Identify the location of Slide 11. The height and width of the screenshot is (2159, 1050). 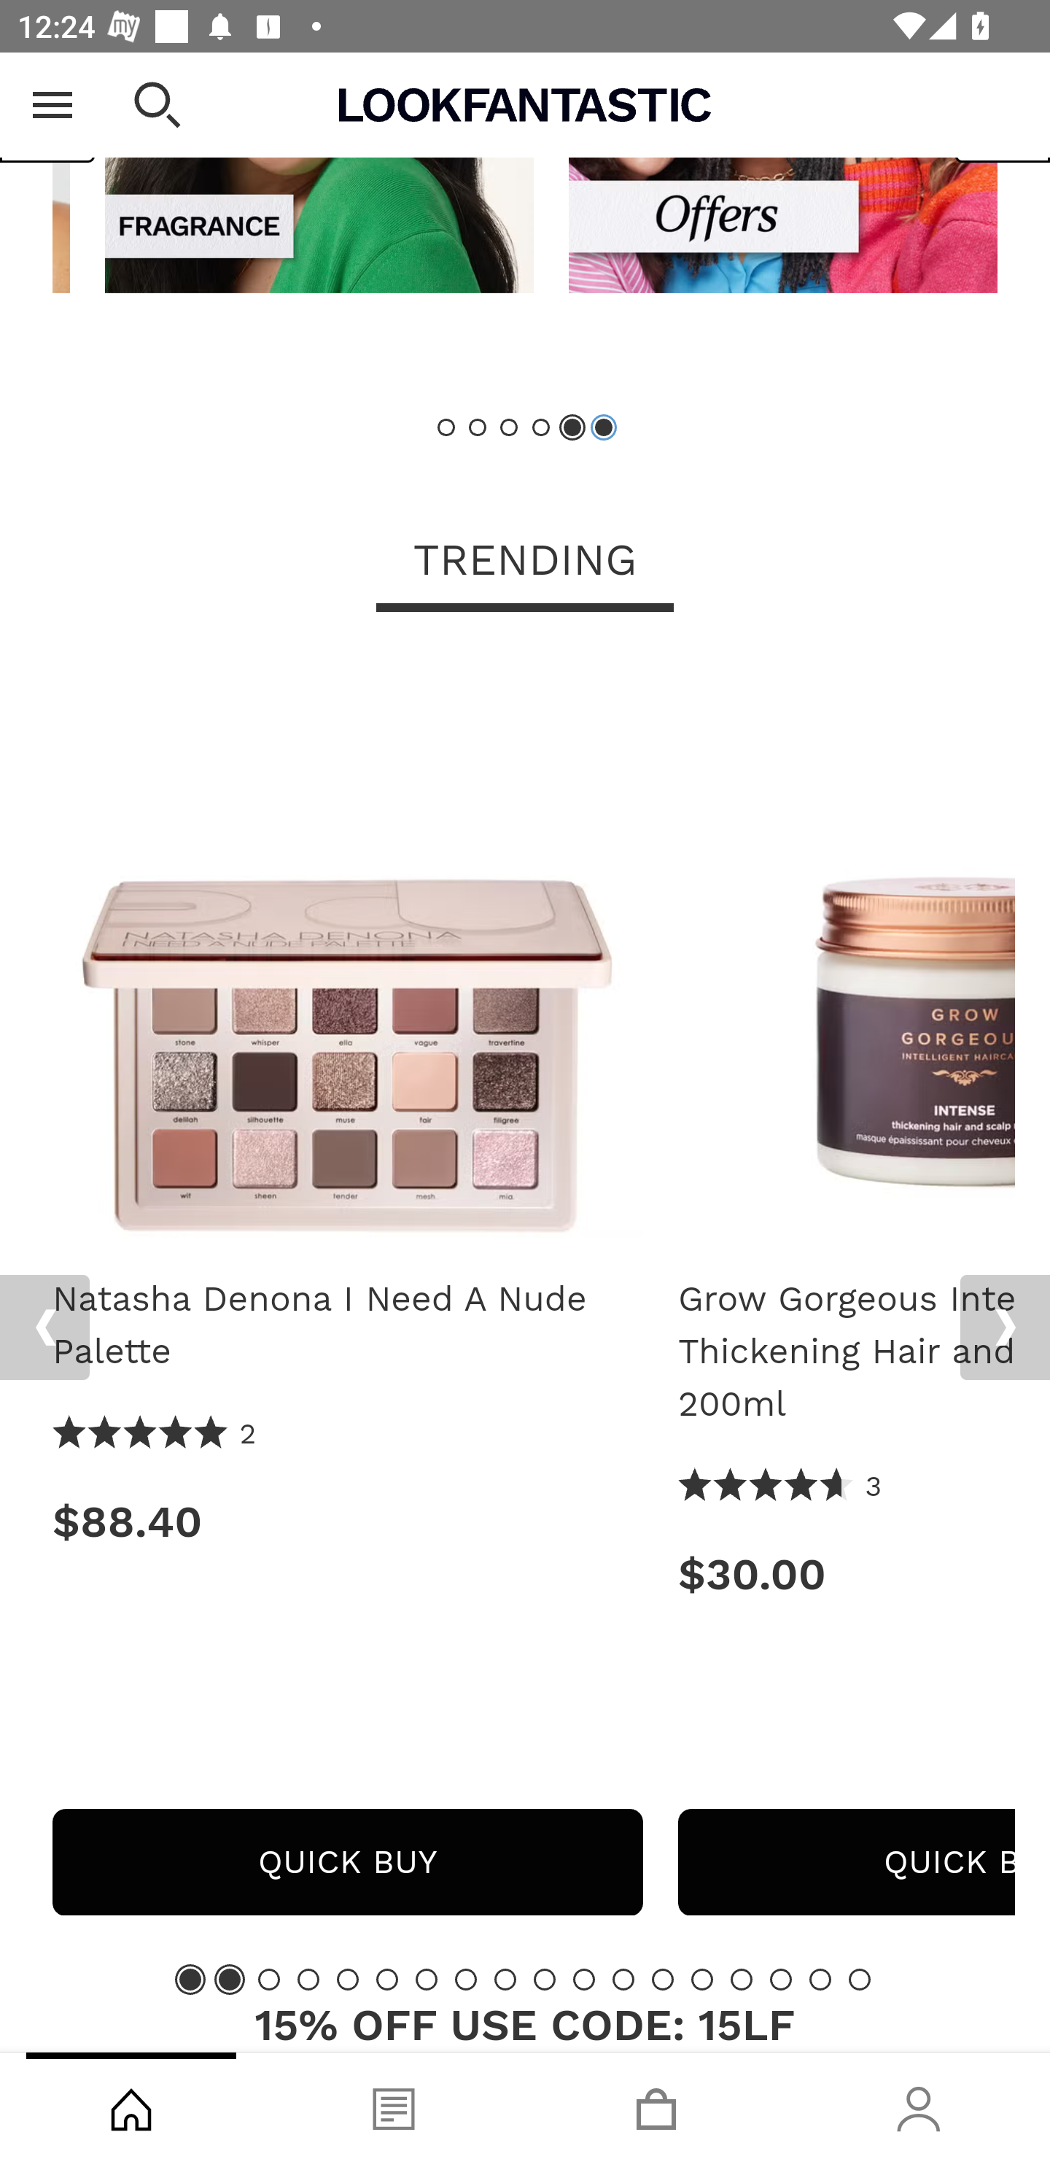
(584, 1978).